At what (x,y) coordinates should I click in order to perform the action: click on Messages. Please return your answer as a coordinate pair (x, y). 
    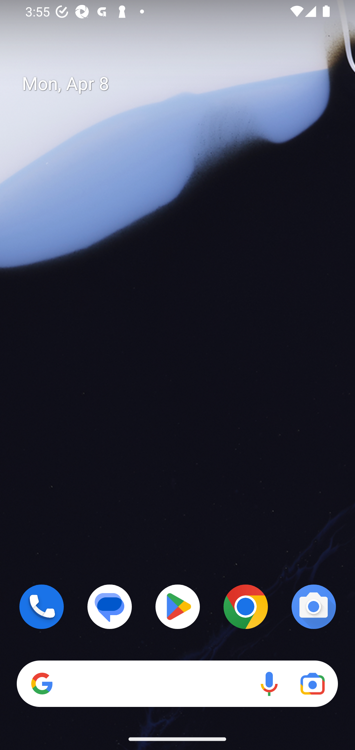
    Looking at the image, I should click on (110, 607).